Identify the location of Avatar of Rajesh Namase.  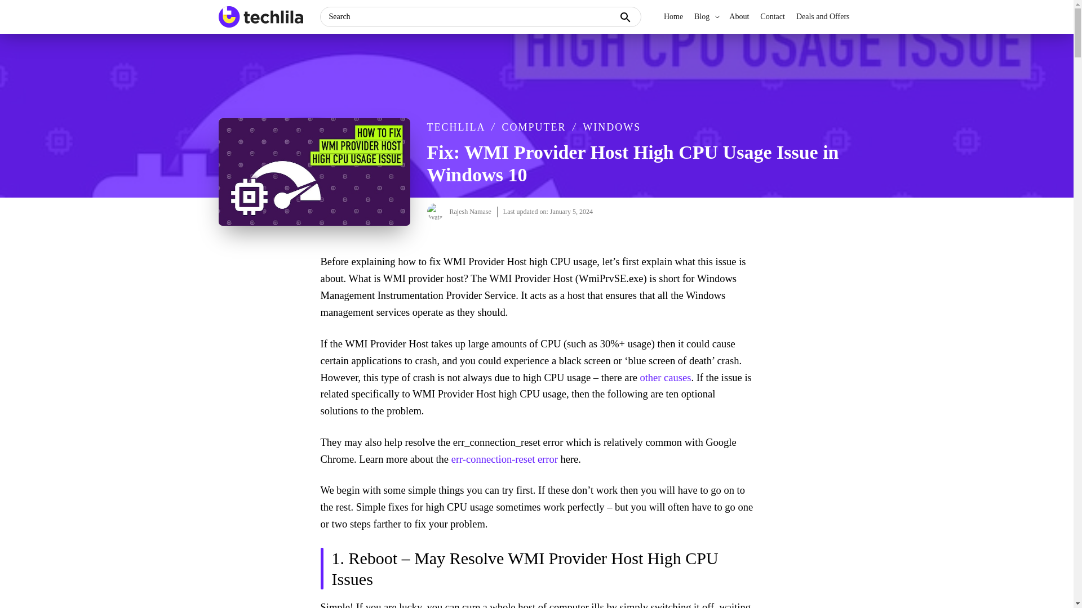
(435, 211).